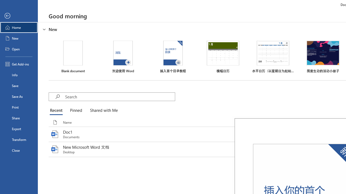 The width and height of the screenshot is (346, 194). Describe the element at coordinates (3, 3) in the screenshot. I see `System` at that location.